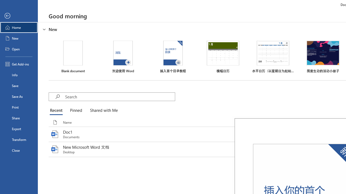 The width and height of the screenshot is (346, 194). Describe the element at coordinates (3, 3) in the screenshot. I see `System` at that location.